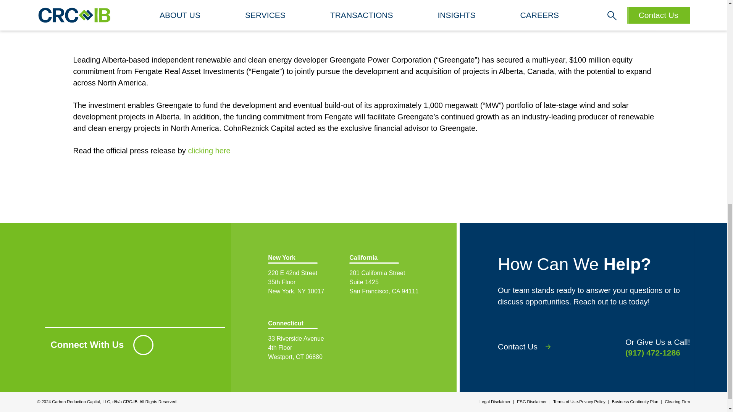  I want to click on California, so click(208, 151).